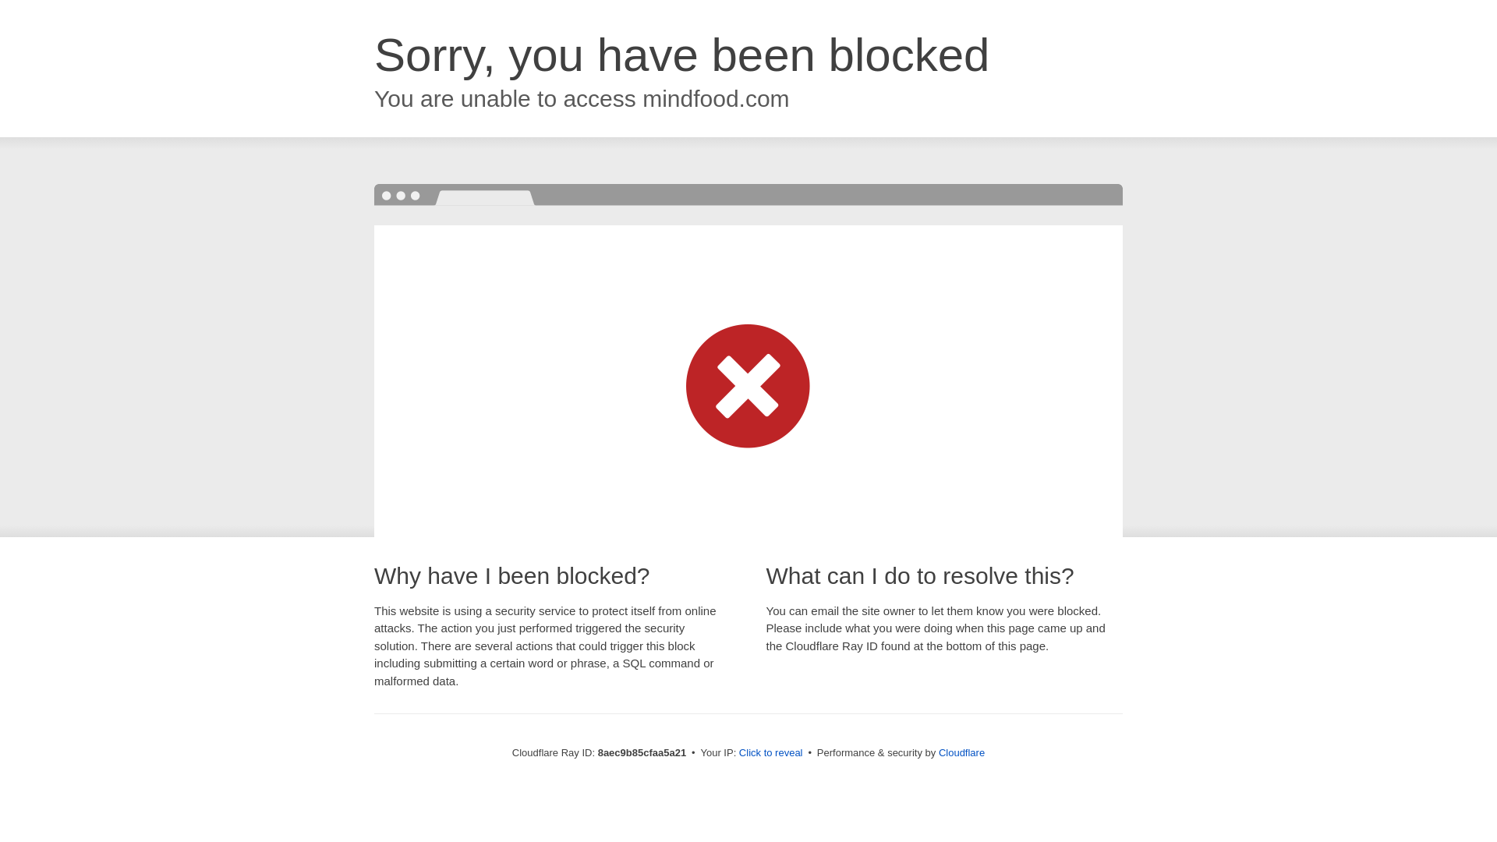 This screenshot has width=1497, height=842. What do you see at coordinates (770, 753) in the screenshot?
I see `Click to reveal` at bounding box center [770, 753].